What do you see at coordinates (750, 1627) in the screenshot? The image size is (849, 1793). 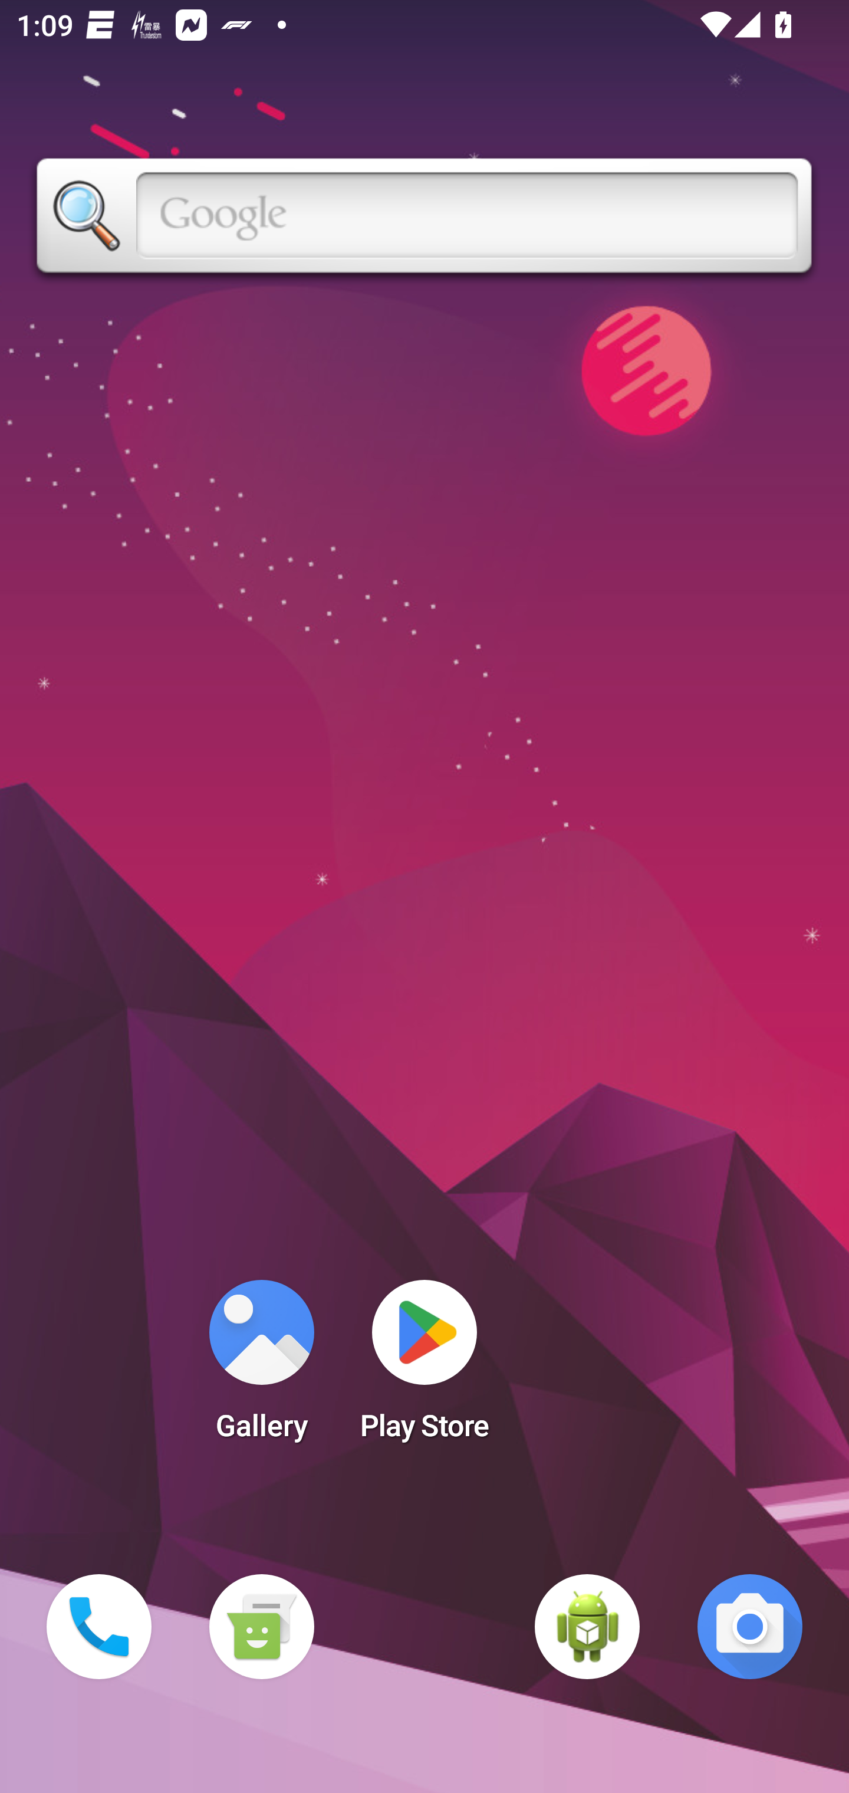 I see `Camera` at bounding box center [750, 1627].